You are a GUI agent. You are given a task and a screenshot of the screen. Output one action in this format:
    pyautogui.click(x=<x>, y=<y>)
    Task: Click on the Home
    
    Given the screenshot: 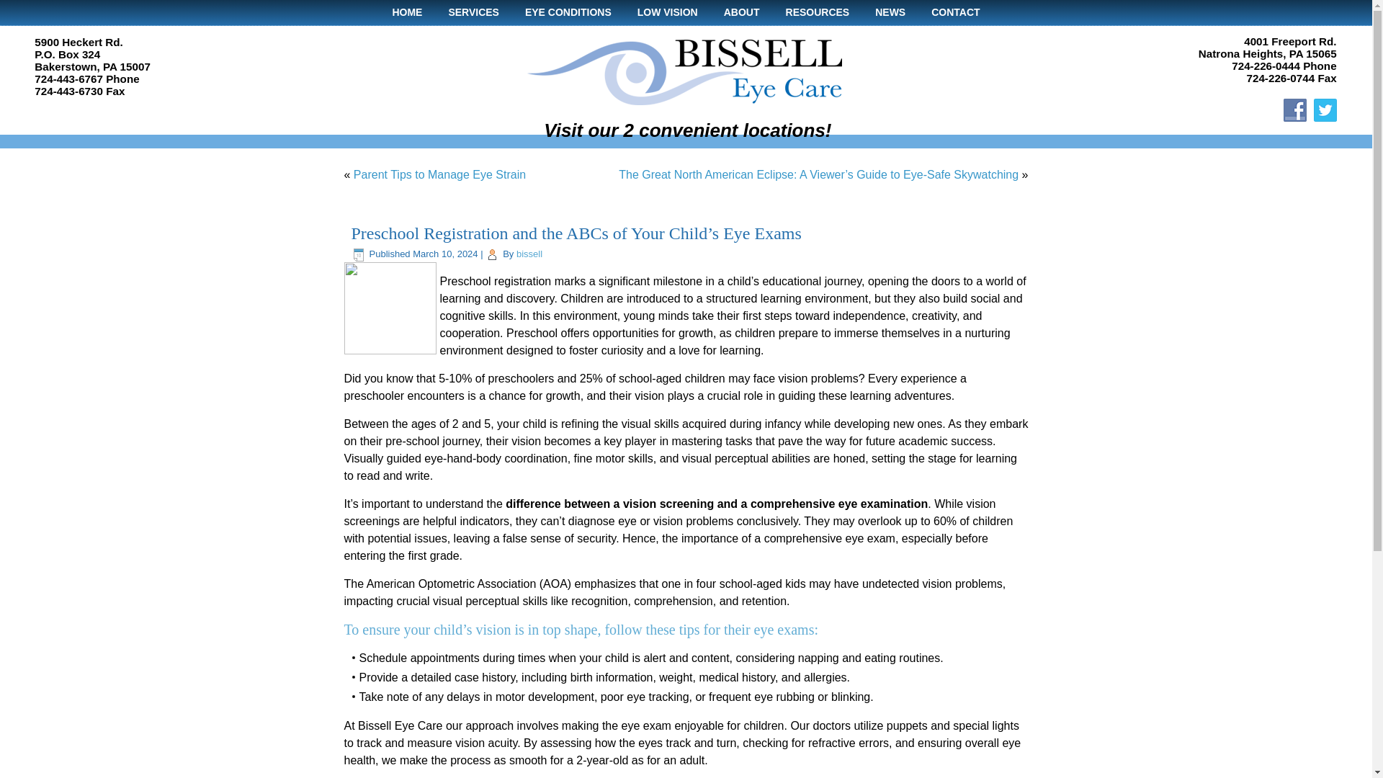 What is the action you would take?
    pyautogui.click(x=407, y=12)
    